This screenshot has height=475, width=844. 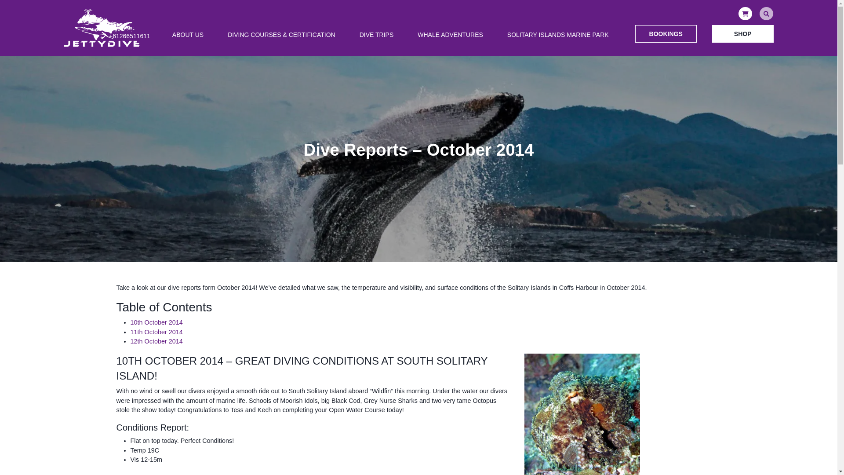 What do you see at coordinates (745, 14) in the screenshot?
I see `My Basket` at bounding box center [745, 14].